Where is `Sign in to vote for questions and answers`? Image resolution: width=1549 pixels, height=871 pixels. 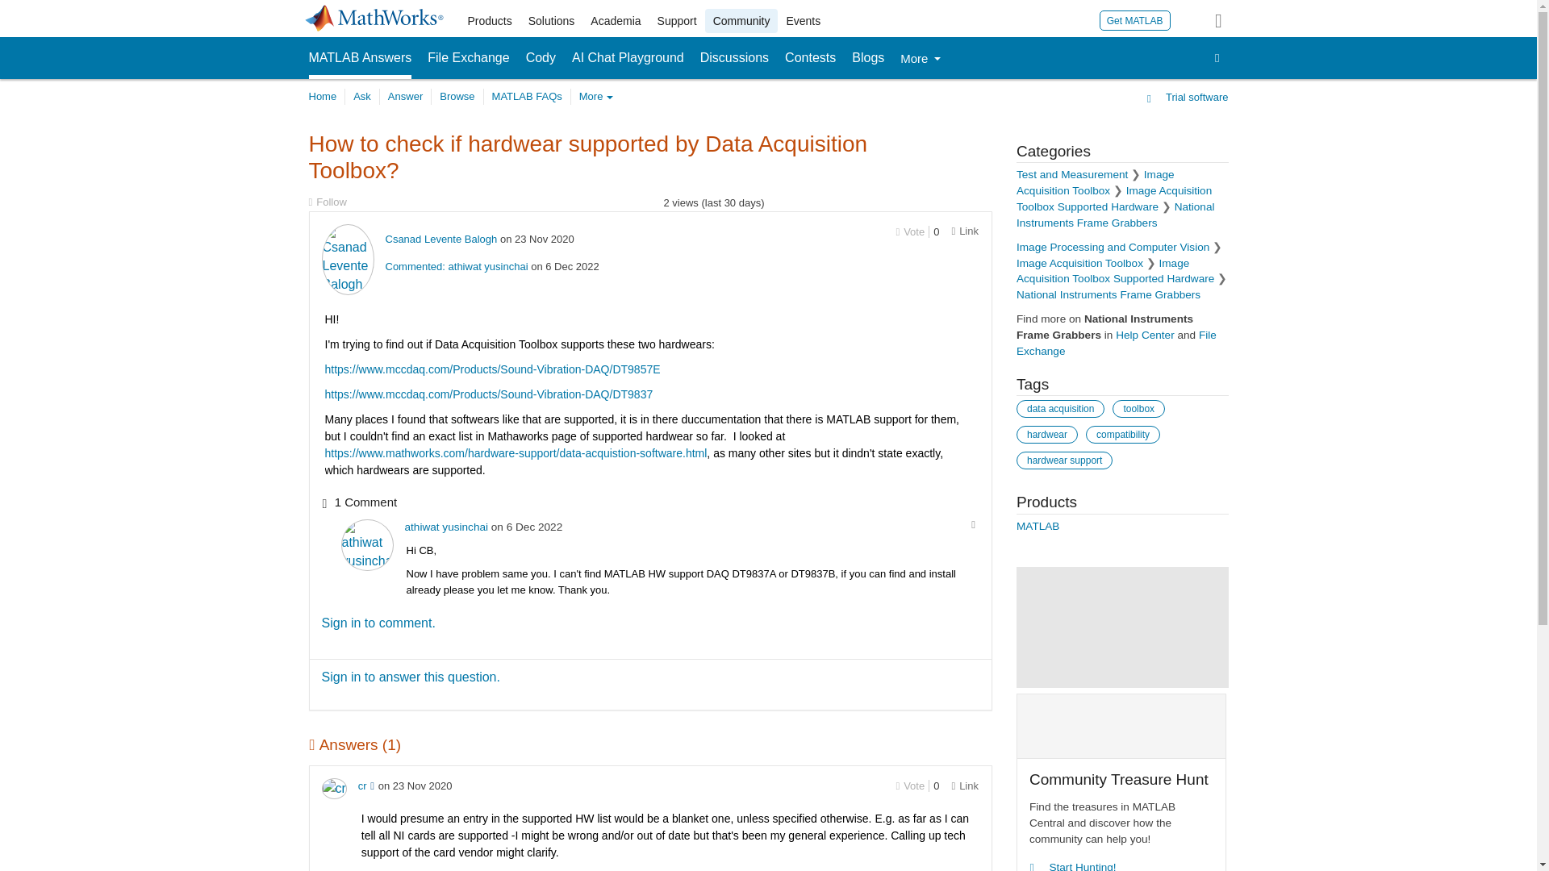
Sign in to vote for questions and answers is located at coordinates (910, 786).